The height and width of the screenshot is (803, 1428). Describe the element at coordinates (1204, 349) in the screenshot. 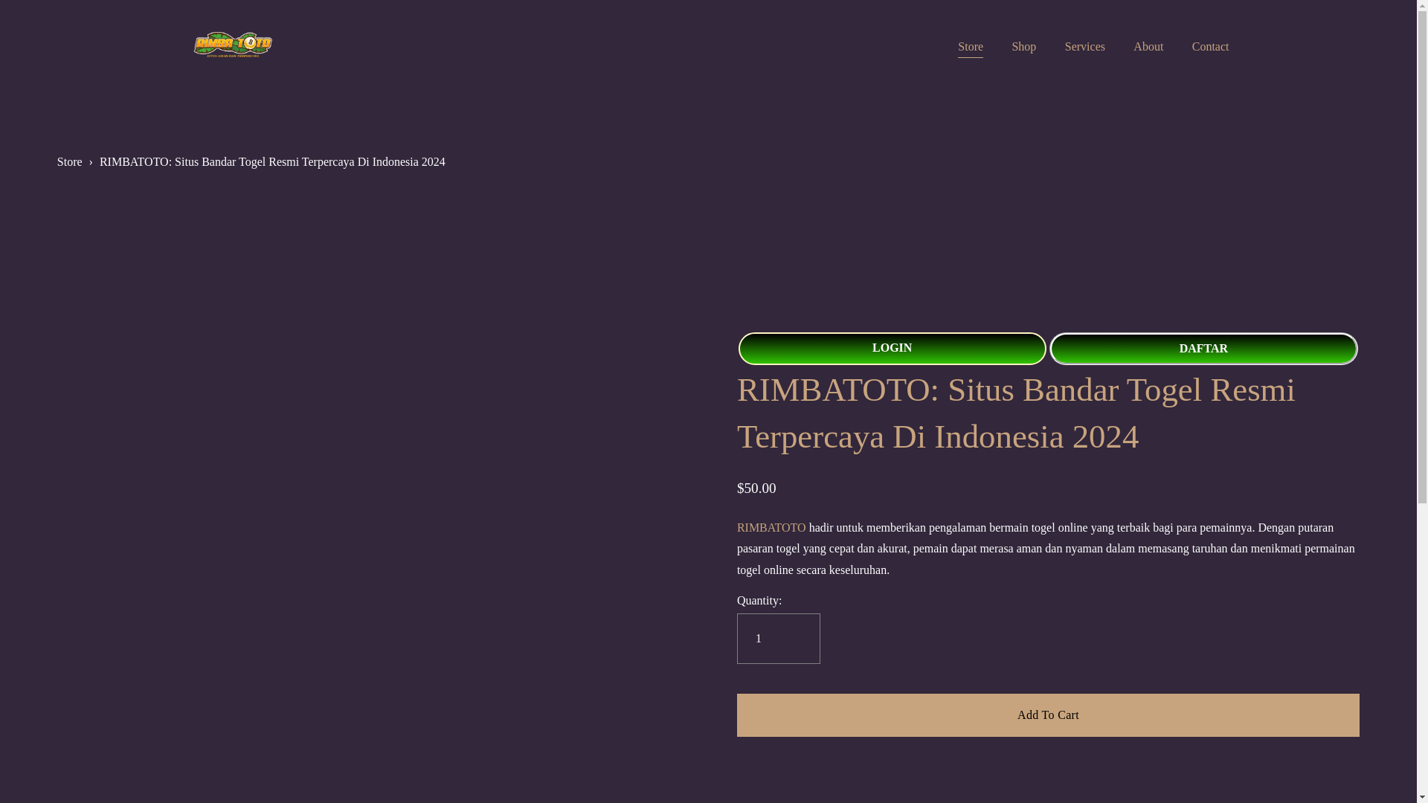

I see `DAFTAR` at that location.